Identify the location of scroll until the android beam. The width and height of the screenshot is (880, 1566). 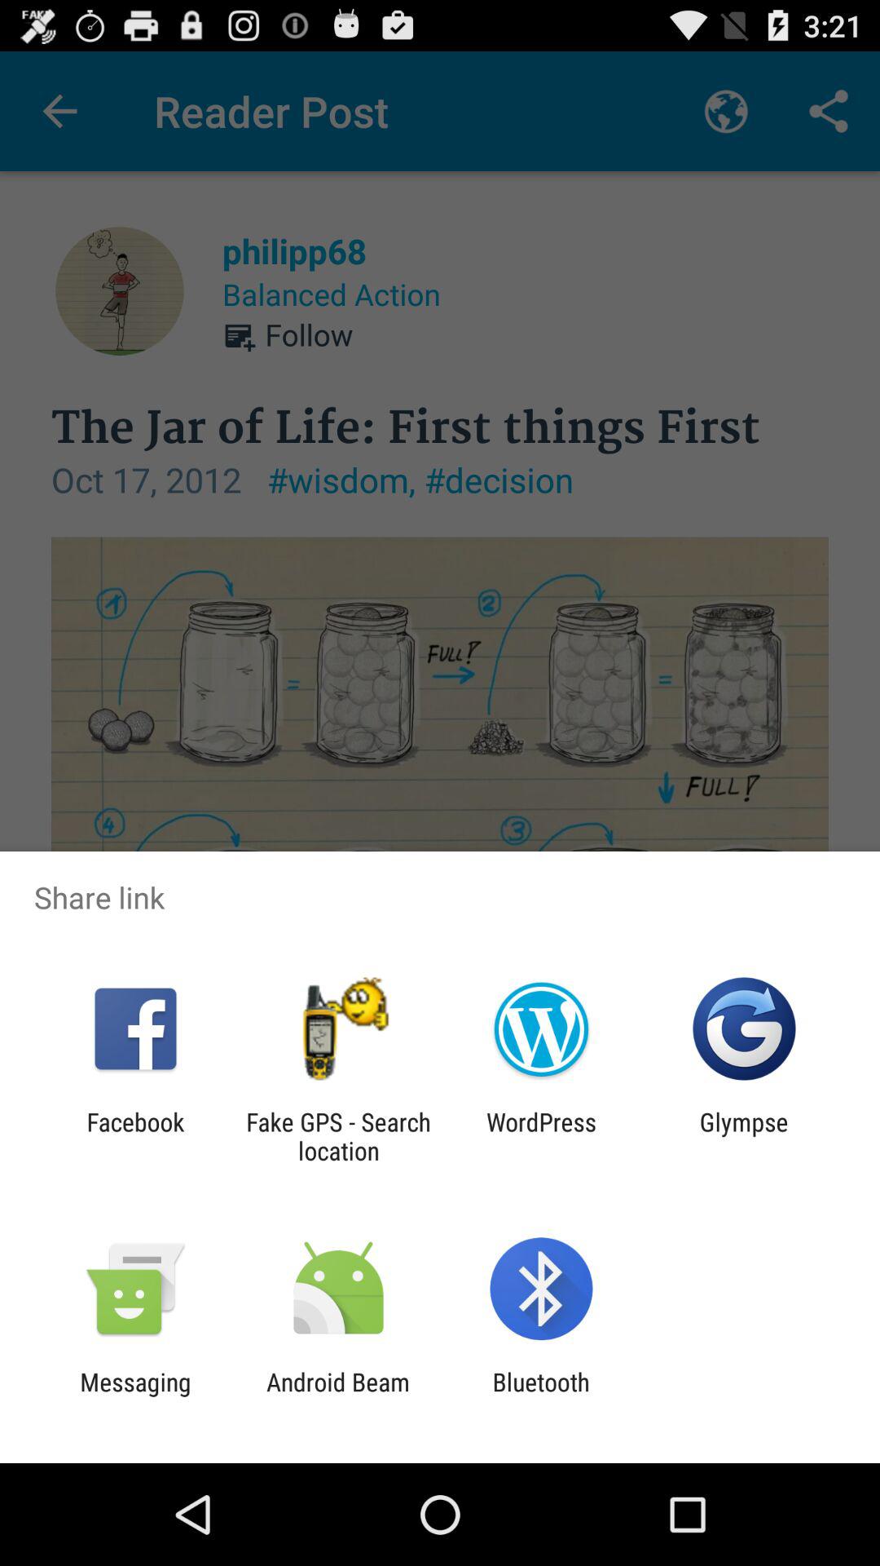
(337, 1396).